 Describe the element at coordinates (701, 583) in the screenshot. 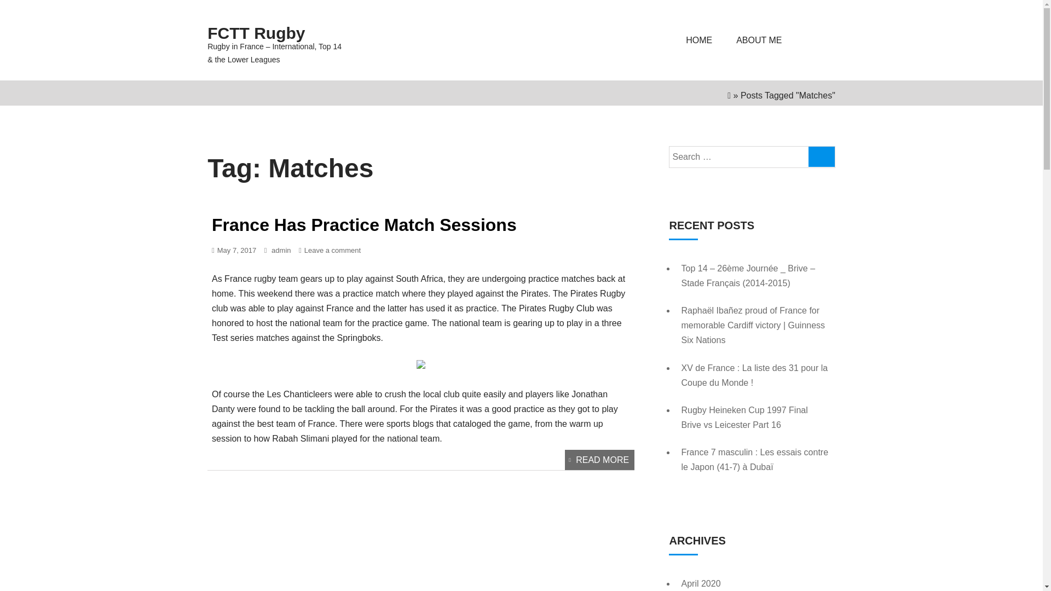

I see `April 2020` at that location.